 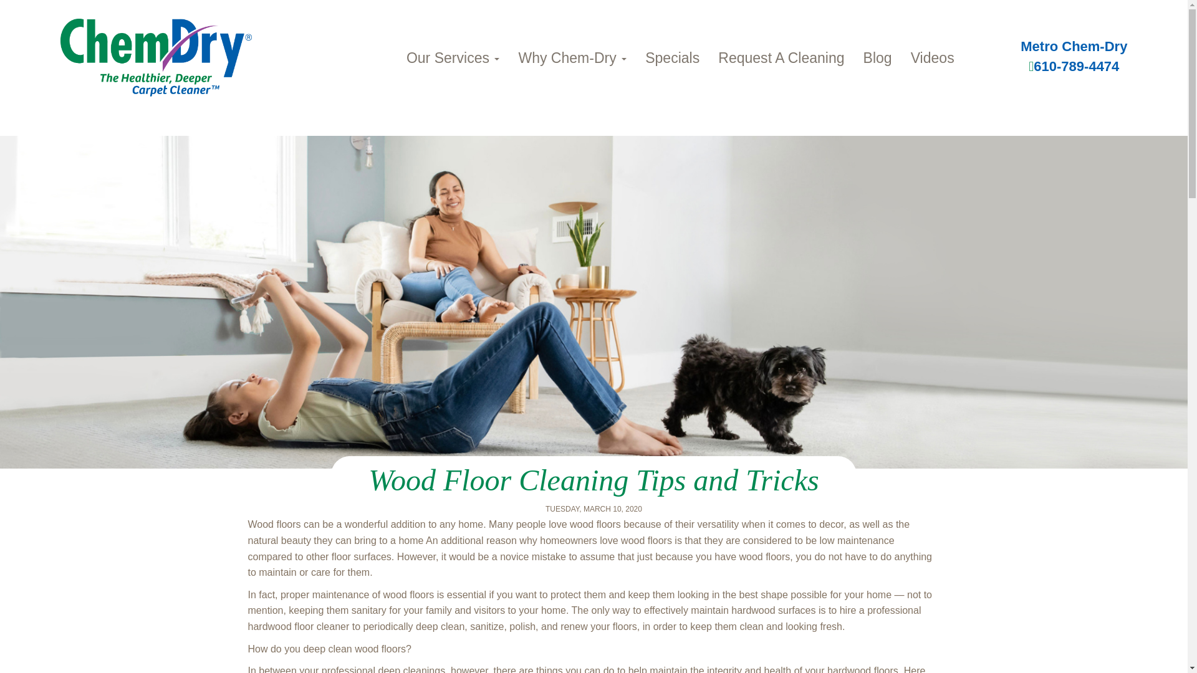 What do you see at coordinates (1074, 66) in the screenshot?
I see `Call Metro Chem-Dry` at bounding box center [1074, 66].